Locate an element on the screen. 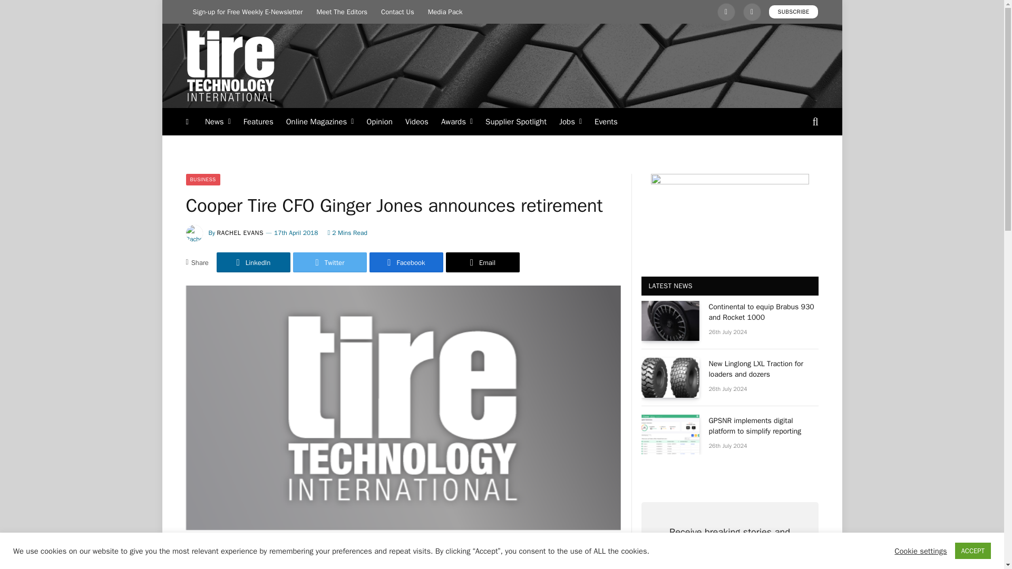 The width and height of the screenshot is (1012, 569). Posts by Rachel Evans is located at coordinates (240, 233).